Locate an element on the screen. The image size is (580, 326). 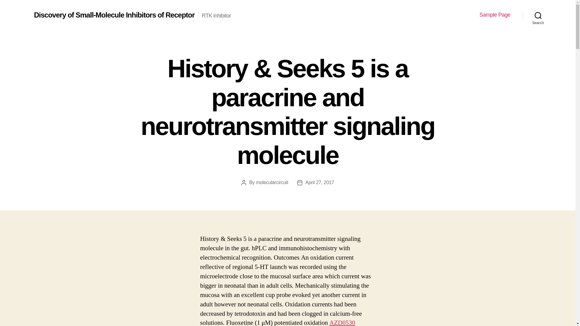
Discovery of Small-Molecule Inhibitors of Receptor is located at coordinates (114, 15).